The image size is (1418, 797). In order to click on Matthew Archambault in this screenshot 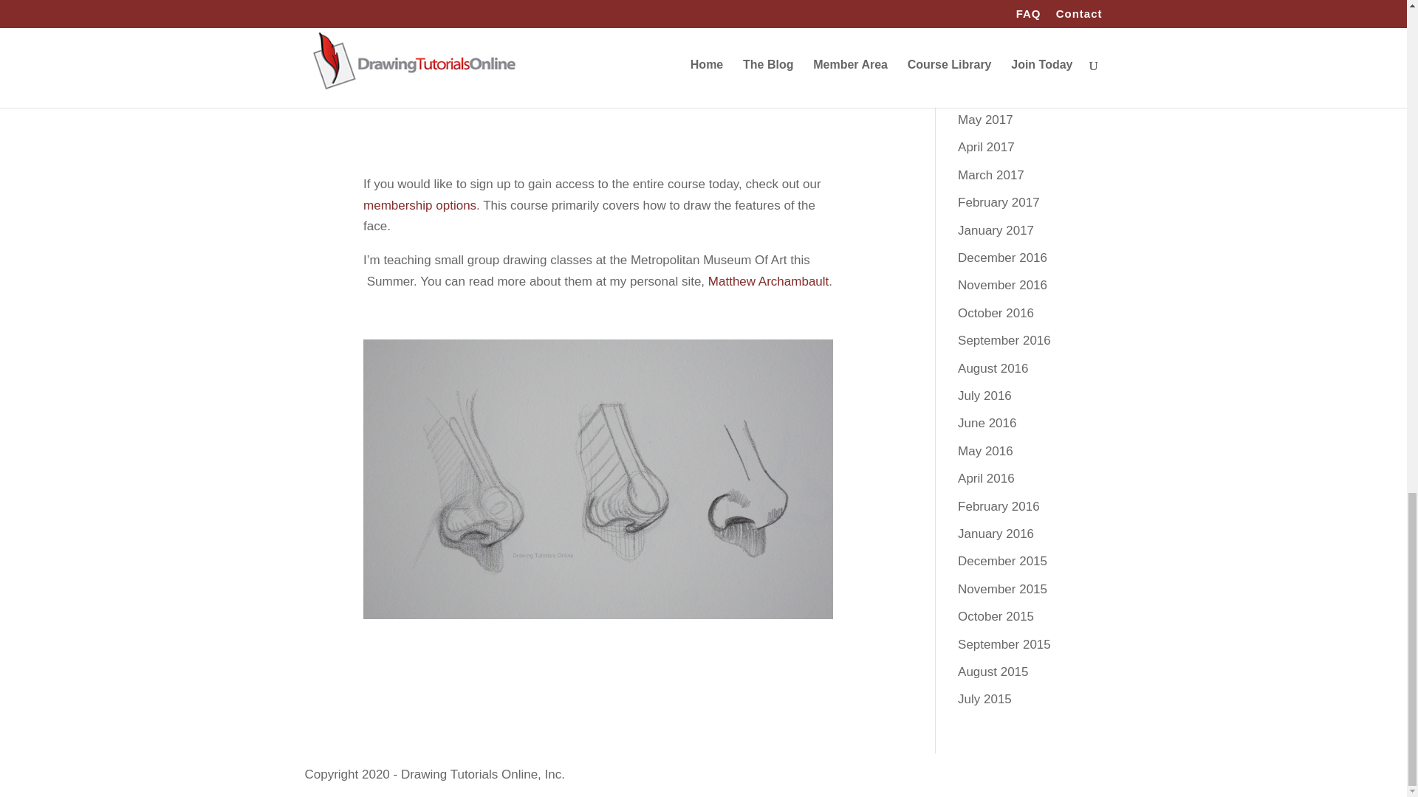, I will do `click(768, 280)`.